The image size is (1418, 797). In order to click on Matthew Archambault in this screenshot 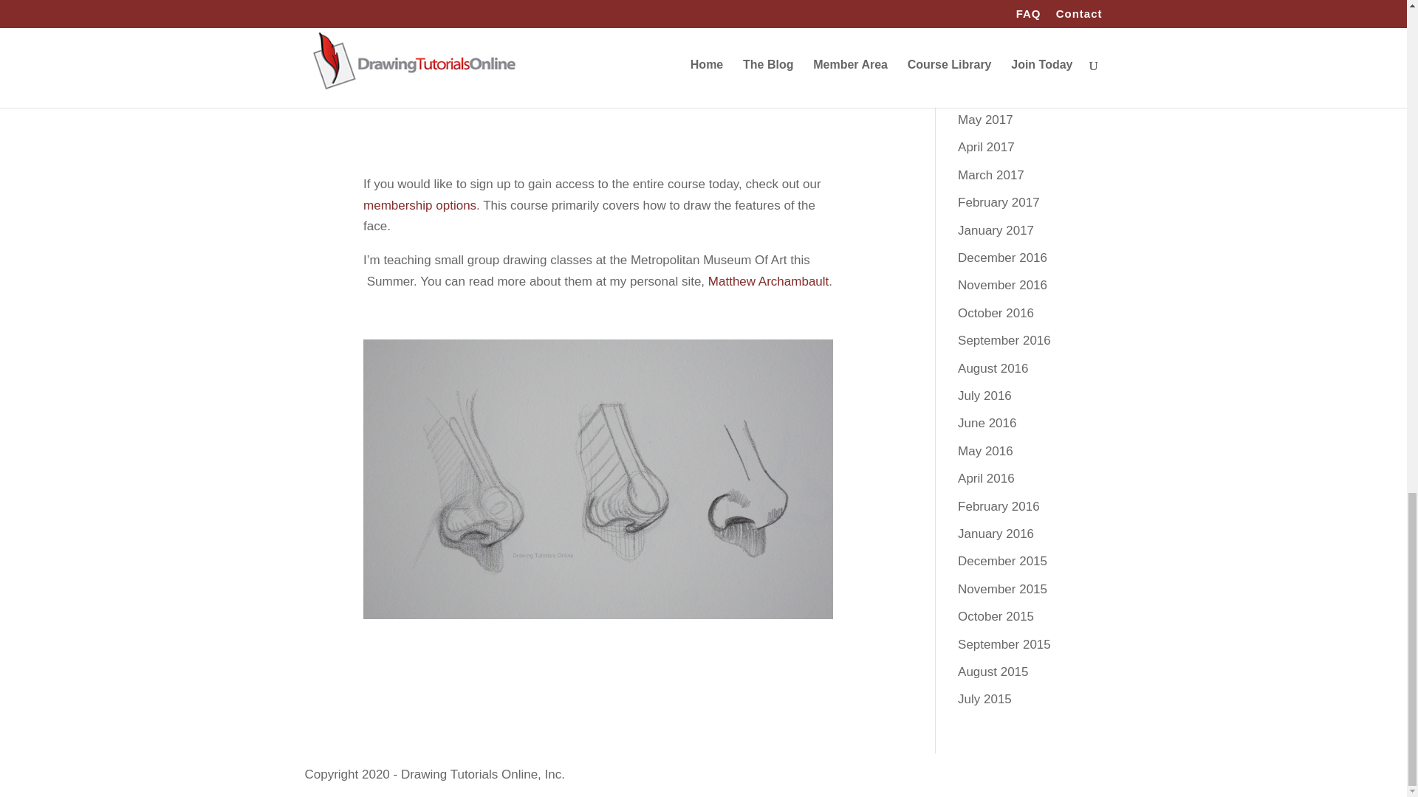, I will do `click(768, 280)`.